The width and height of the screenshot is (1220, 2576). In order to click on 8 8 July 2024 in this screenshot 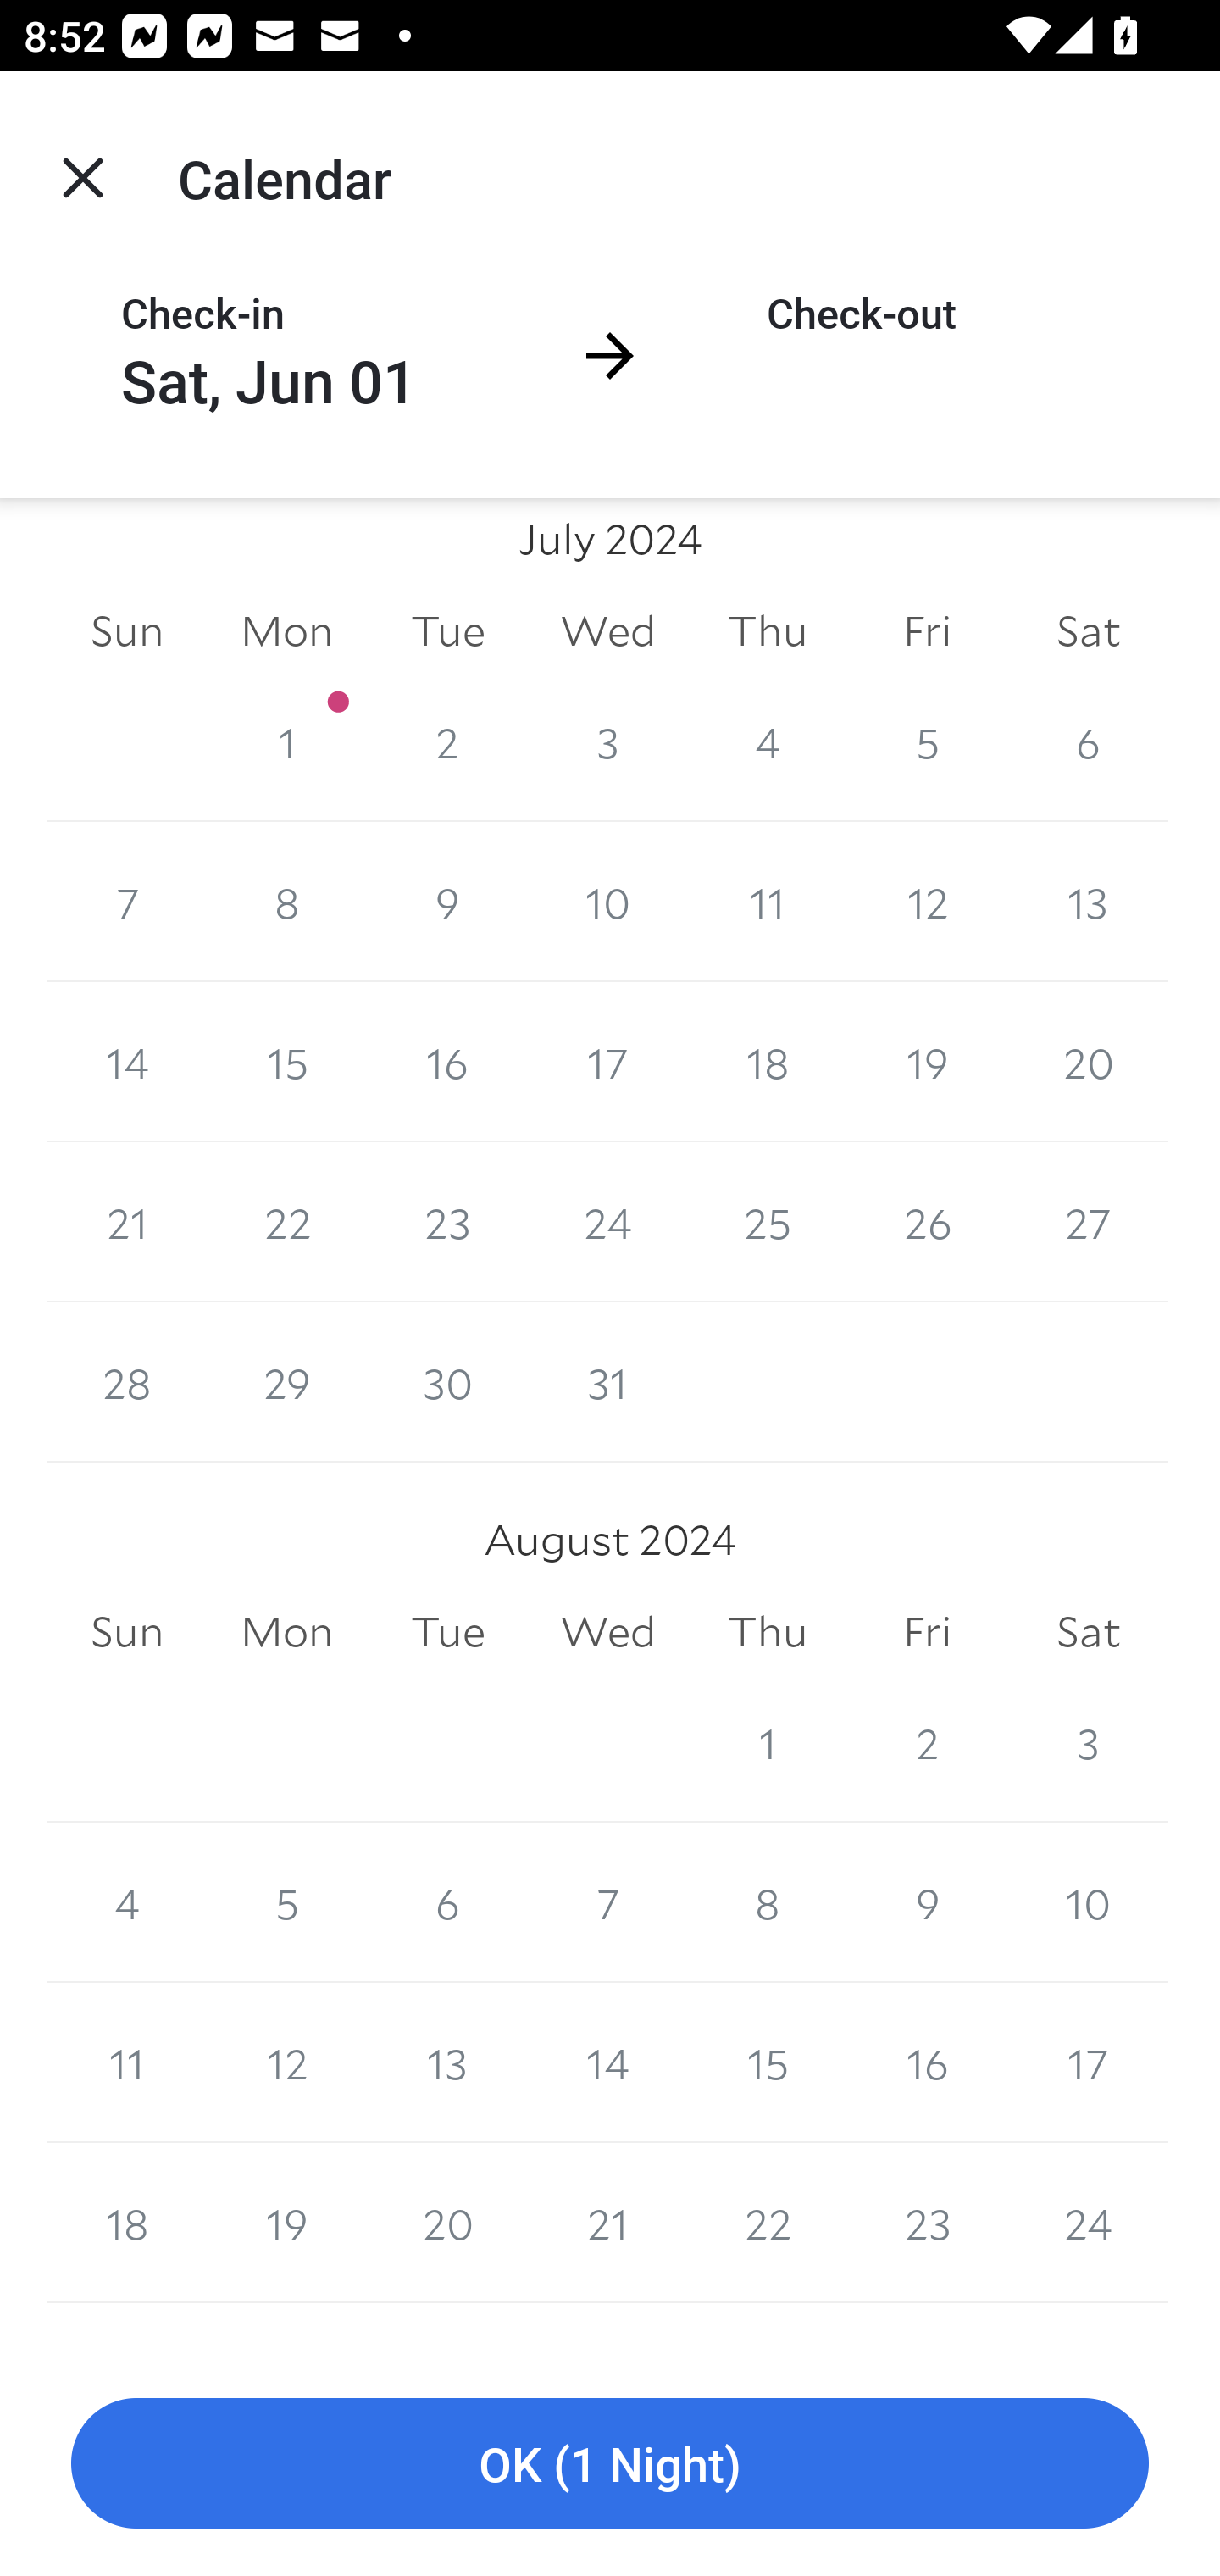, I will do `click(286, 902)`.